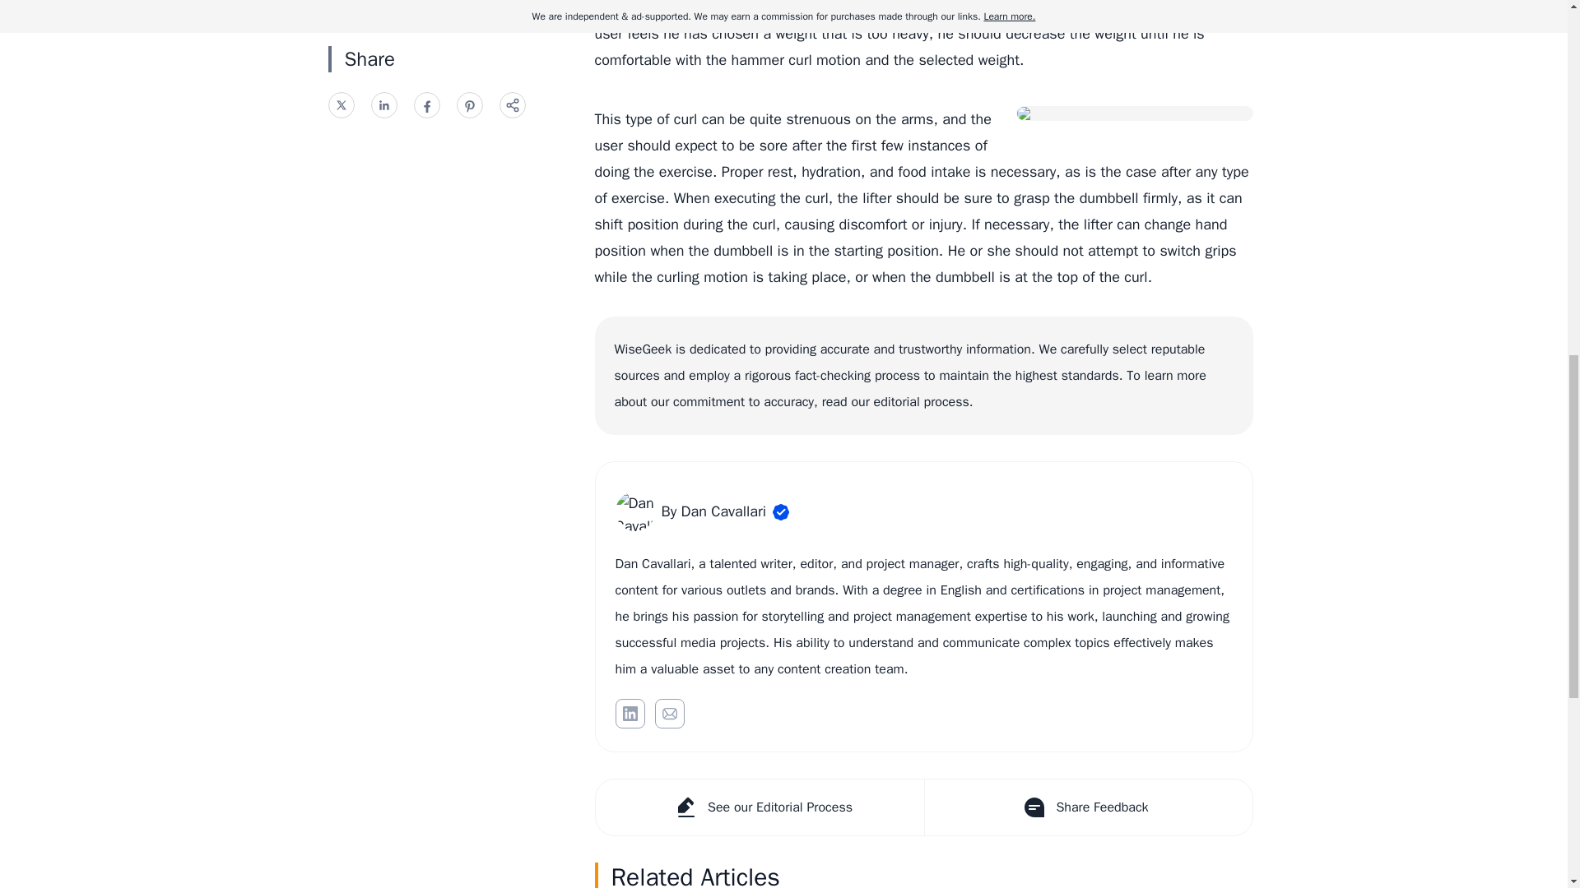  What do you see at coordinates (760, 807) in the screenshot?
I see `See our Editorial Process` at bounding box center [760, 807].